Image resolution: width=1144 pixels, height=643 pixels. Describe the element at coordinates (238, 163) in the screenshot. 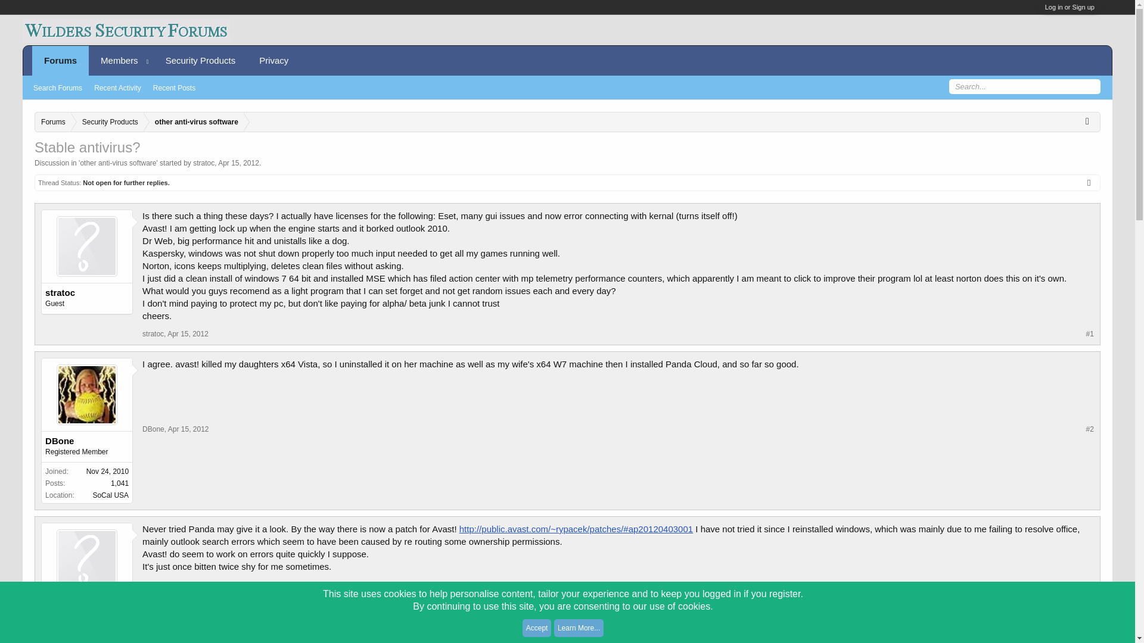

I see `Apr 15, 2012` at that location.